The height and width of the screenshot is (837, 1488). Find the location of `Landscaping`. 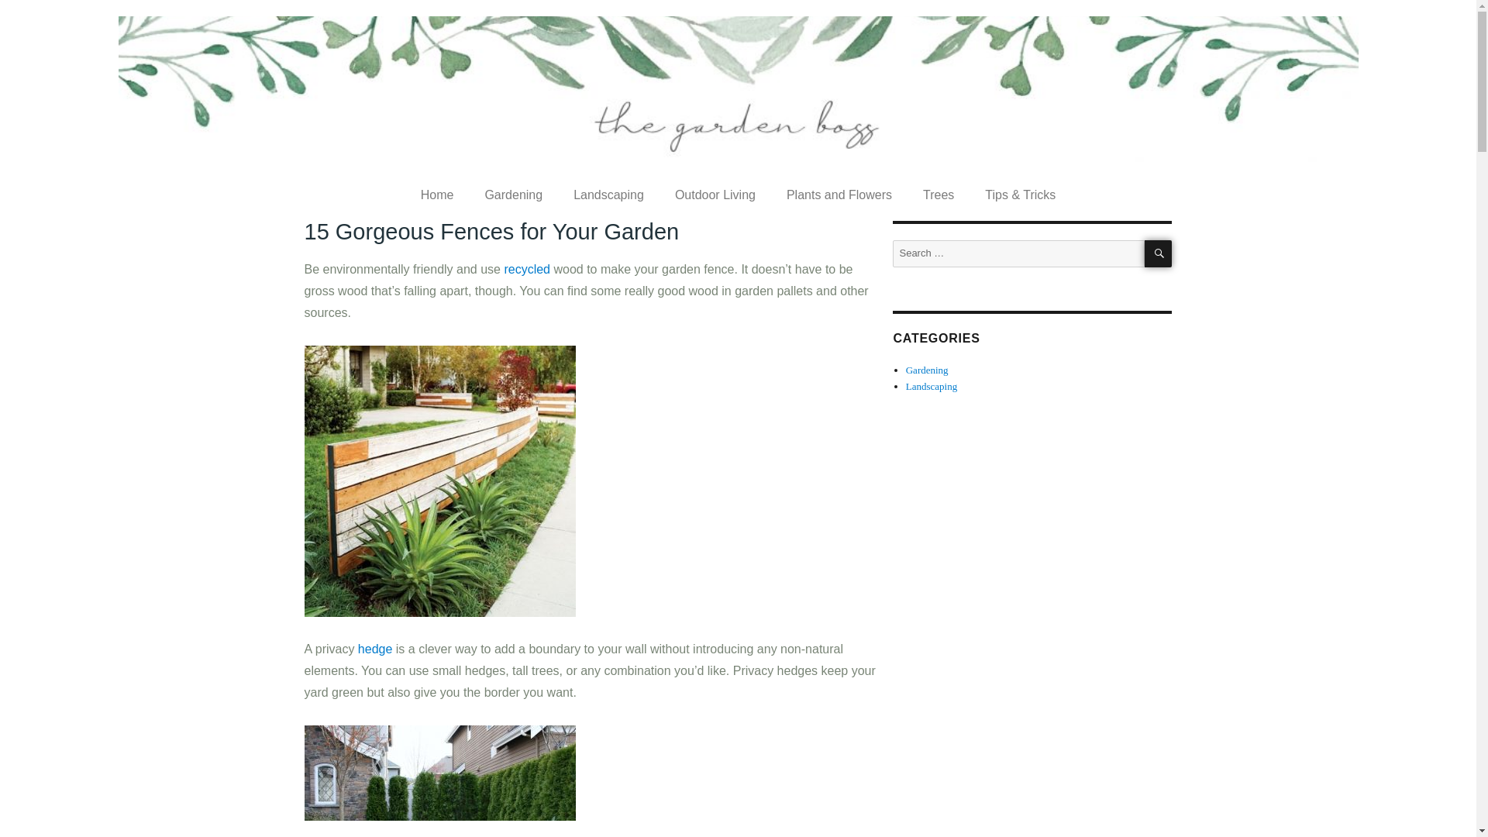

Landscaping is located at coordinates (608, 195).